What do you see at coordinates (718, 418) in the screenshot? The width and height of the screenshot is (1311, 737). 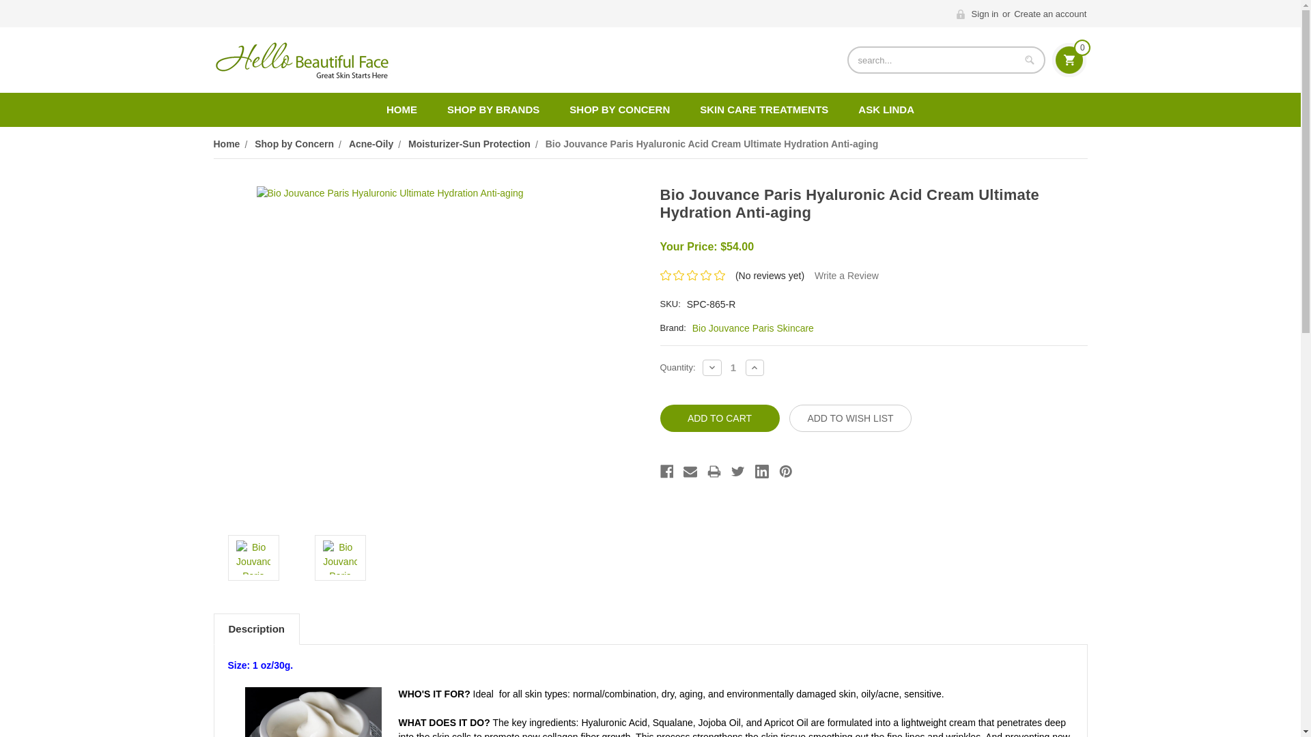 I see `Add to Cart` at bounding box center [718, 418].